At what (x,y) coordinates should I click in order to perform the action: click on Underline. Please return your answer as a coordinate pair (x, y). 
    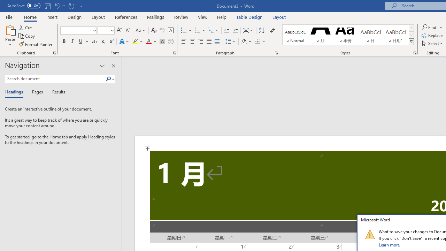
    Looking at the image, I should click on (84, 42).